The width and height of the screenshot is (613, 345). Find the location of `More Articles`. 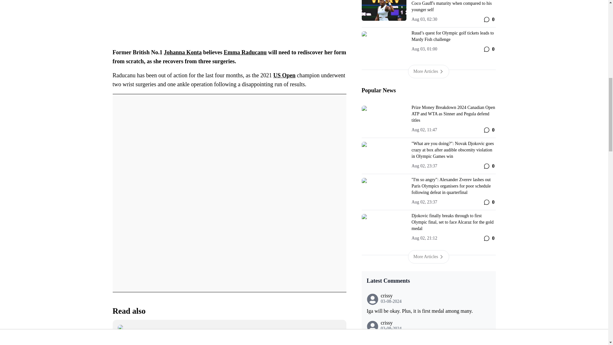

More Articles is located at coordinates (428, 72).